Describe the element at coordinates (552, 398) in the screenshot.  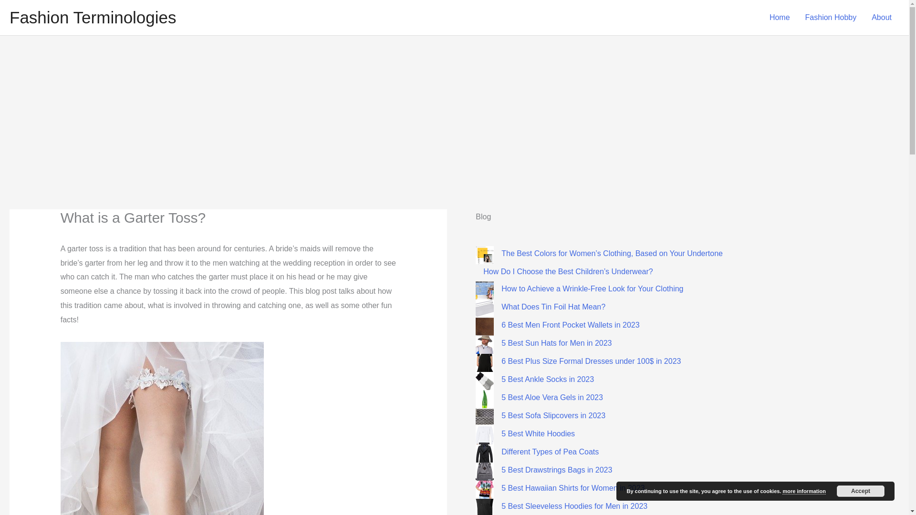
I see `5 Best Aloe Vera Gels in 2023` at that location.